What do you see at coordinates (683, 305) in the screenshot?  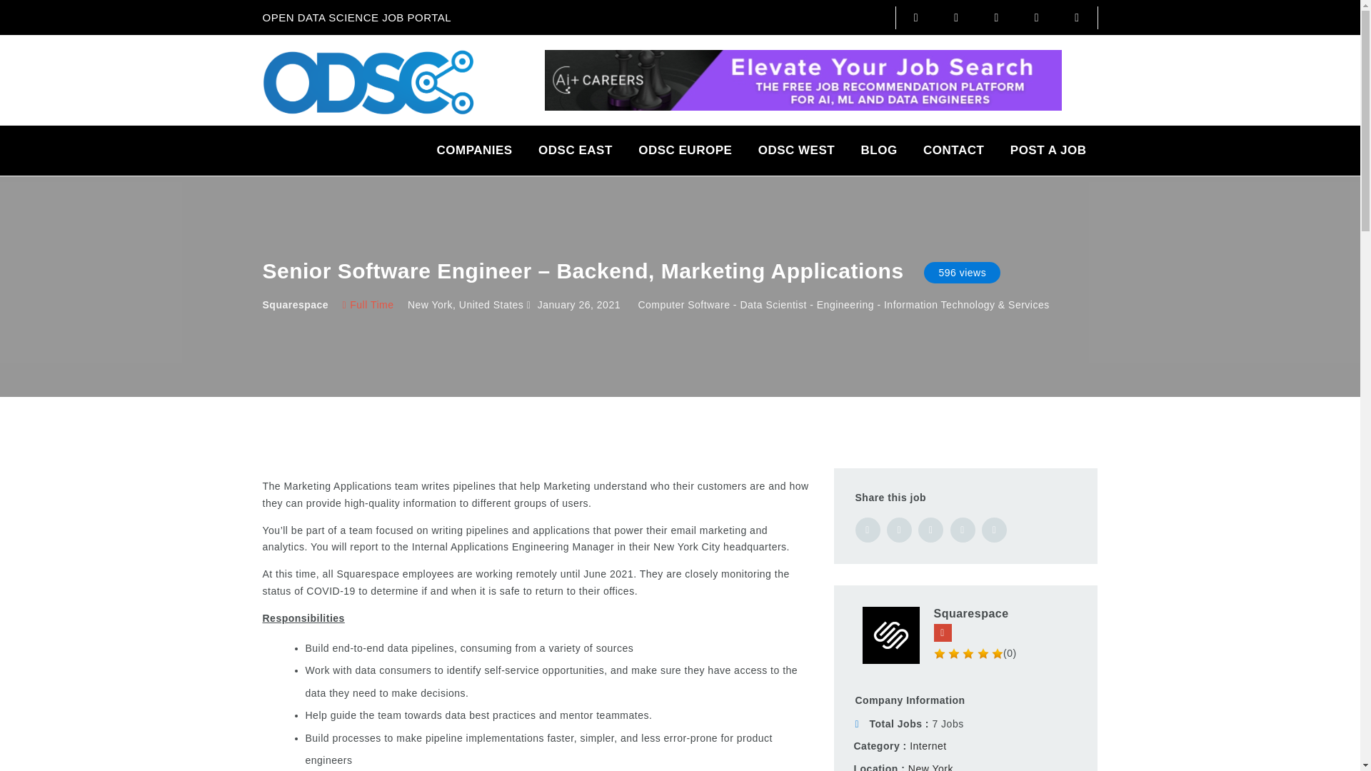 I see `Computer Software` at bounding box center [683, 305].